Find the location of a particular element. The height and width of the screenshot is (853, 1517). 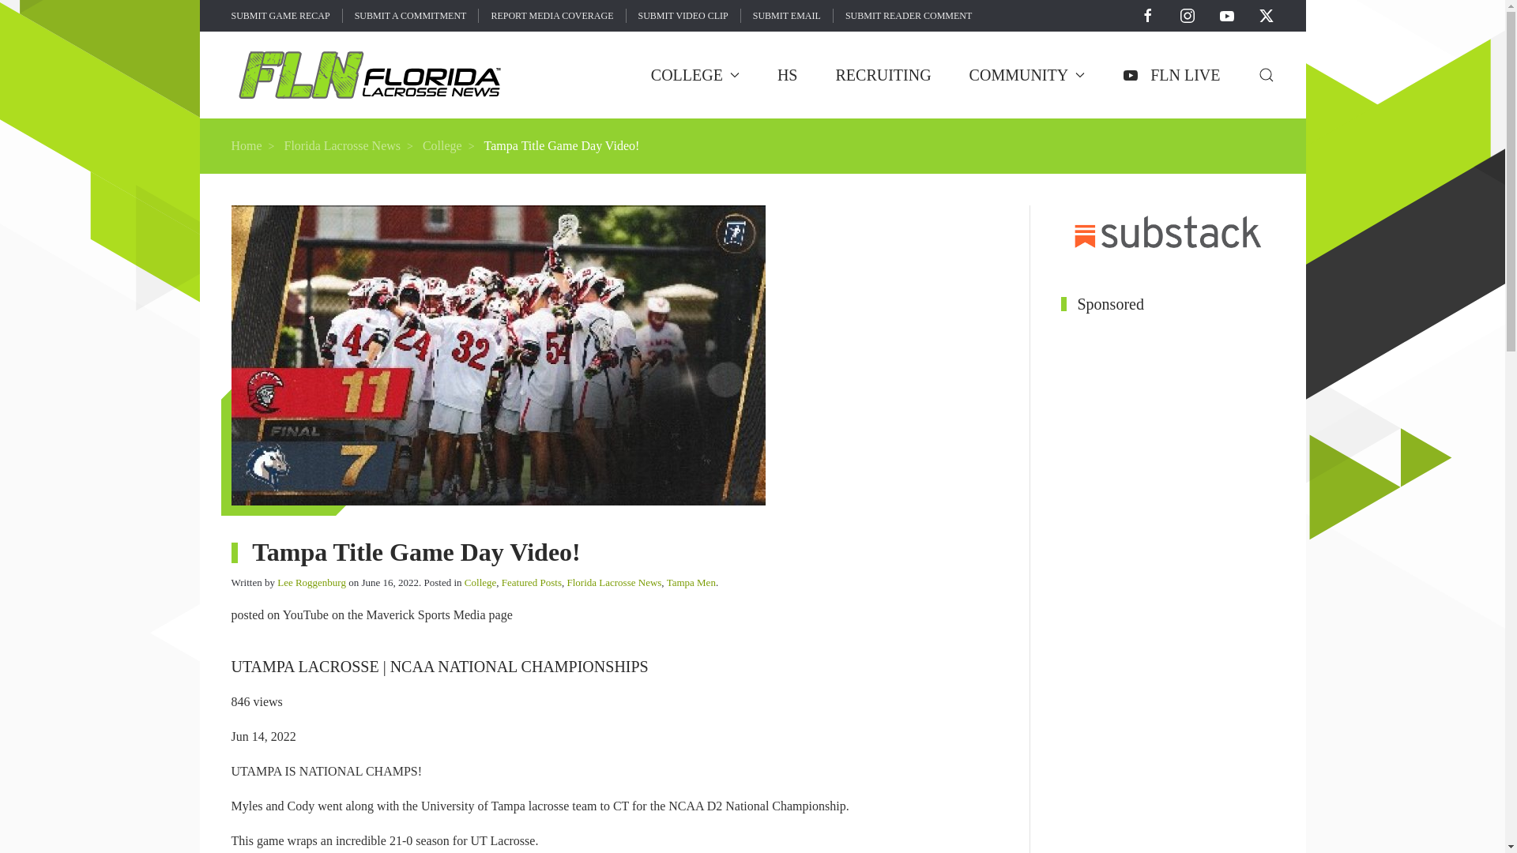

COLLEGE is located at coordinates (695, 74).